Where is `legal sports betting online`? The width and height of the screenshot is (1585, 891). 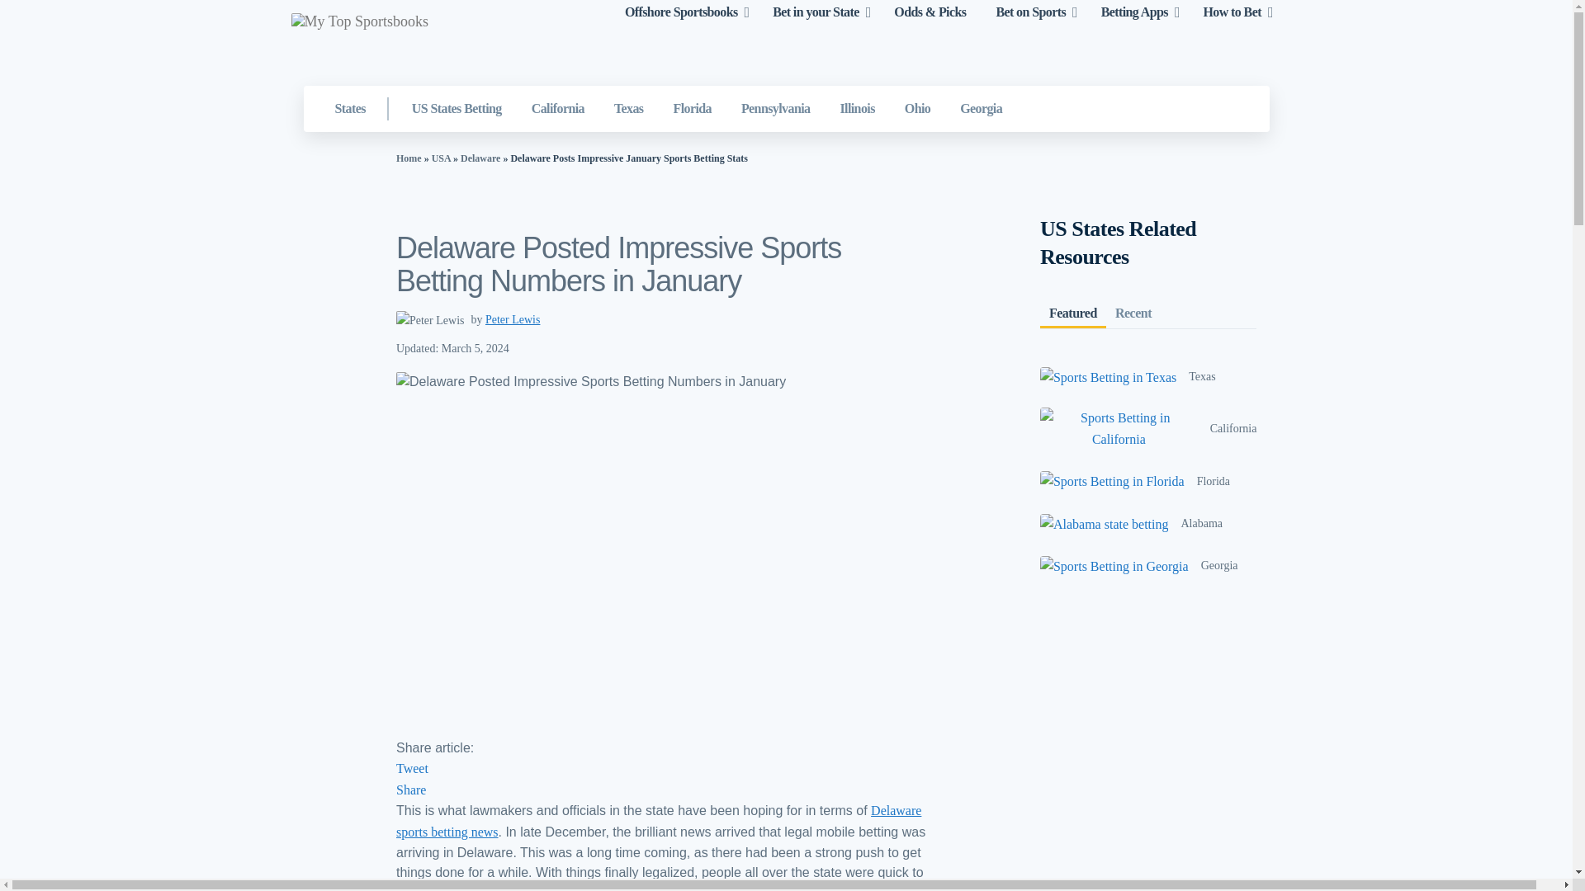
legal sports betting online is located at coordinates (816, 12).